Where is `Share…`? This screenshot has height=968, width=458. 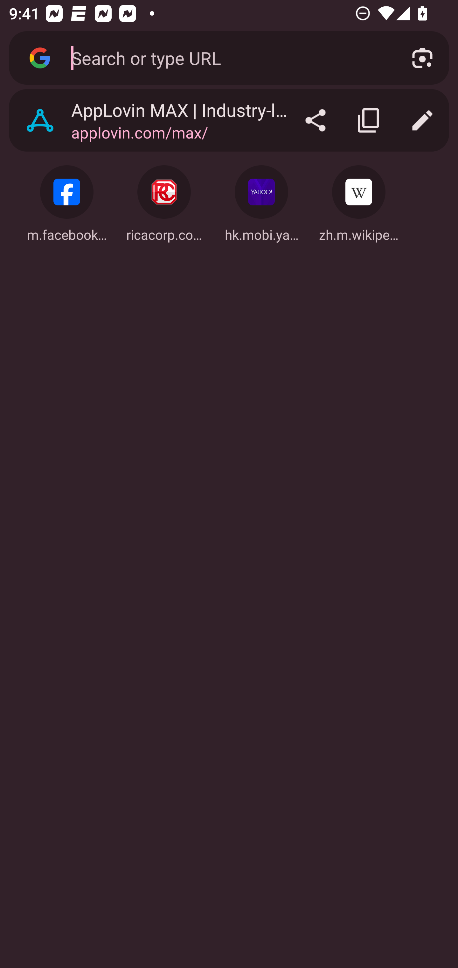 Share… is located at coordinates (316, 120).